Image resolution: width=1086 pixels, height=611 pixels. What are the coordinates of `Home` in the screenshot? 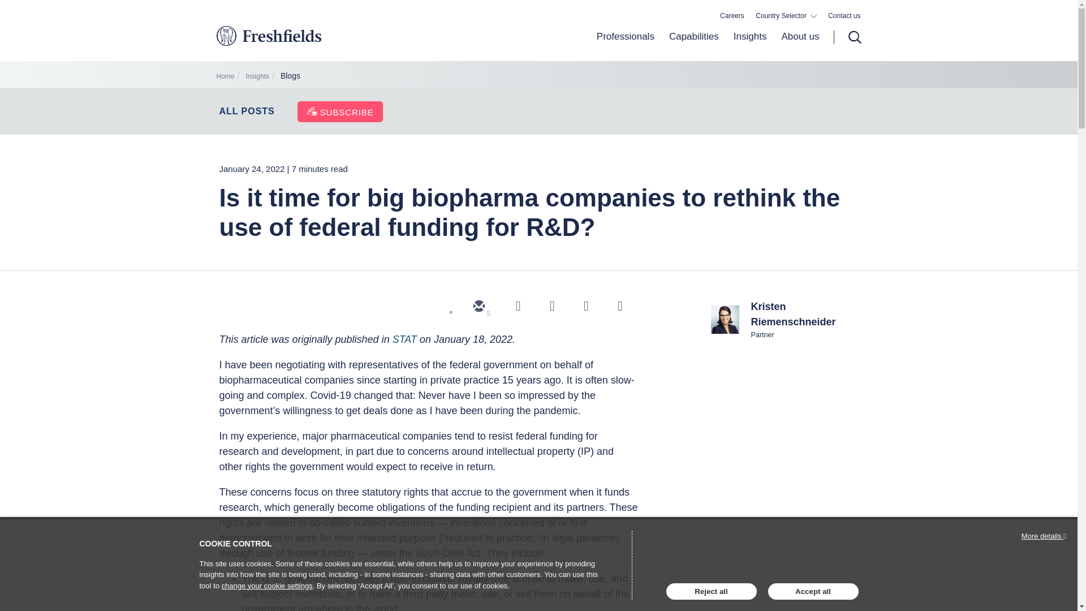 It's located at (225, 76).